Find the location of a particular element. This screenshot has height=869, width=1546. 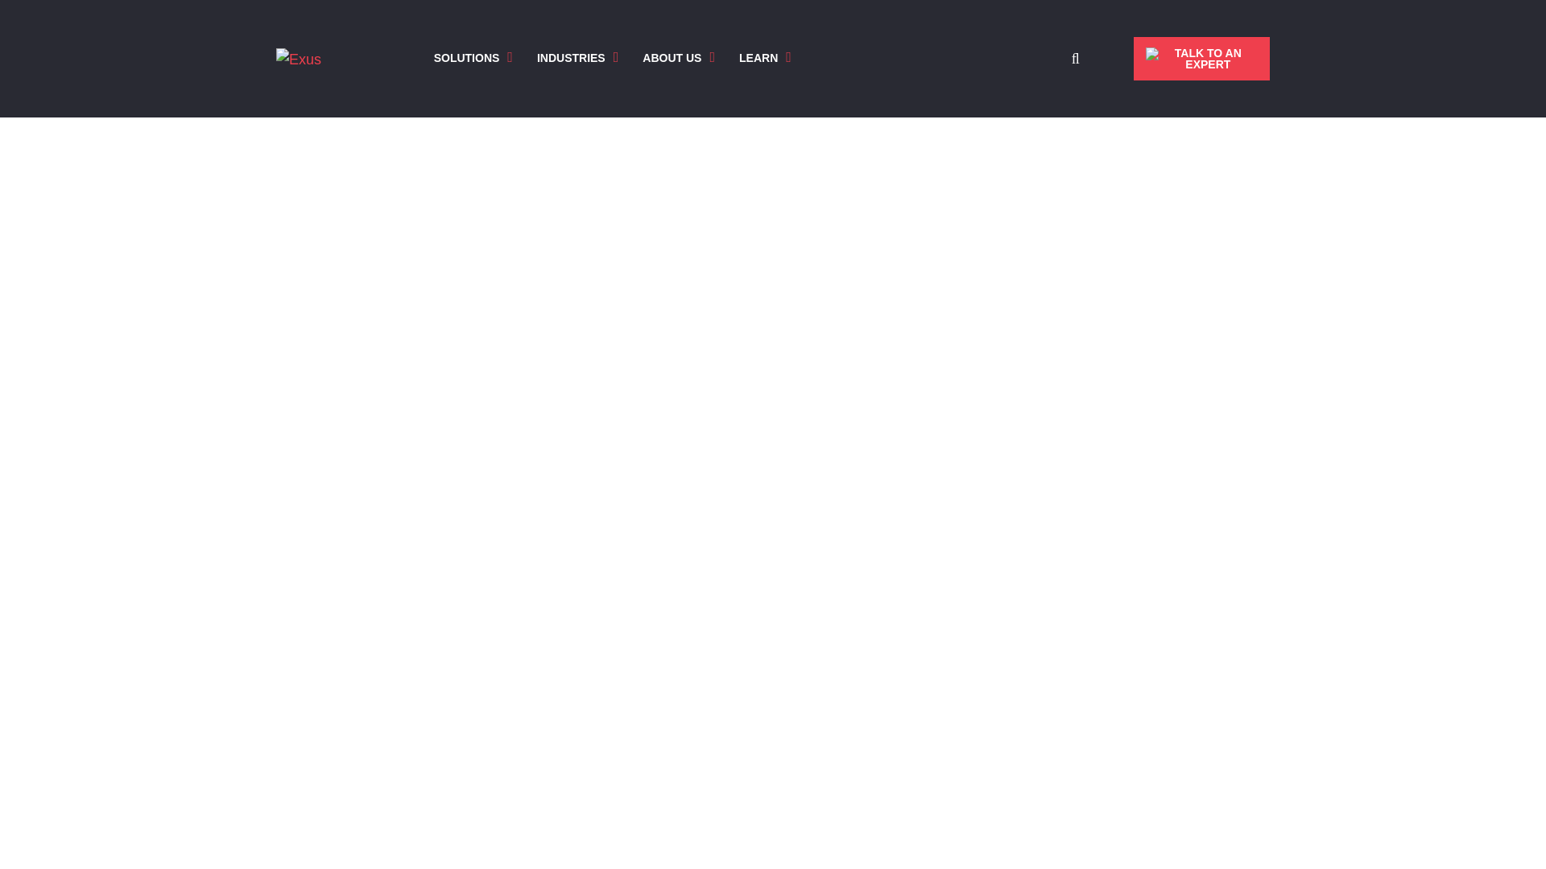

Exus is located at coordinates (299, 60).